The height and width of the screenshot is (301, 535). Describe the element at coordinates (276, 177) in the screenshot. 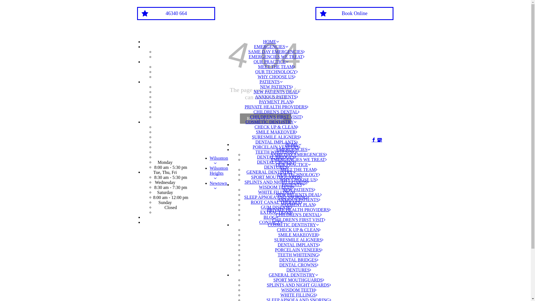

I see `SPORT MOUTHGUARDS` at that location.